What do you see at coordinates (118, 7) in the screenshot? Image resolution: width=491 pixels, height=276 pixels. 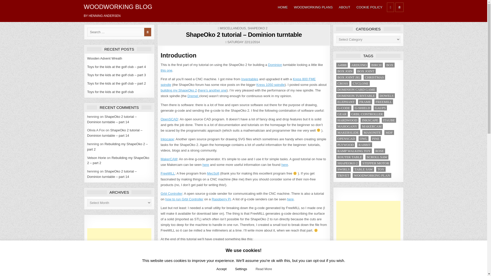 I see `WOODWORKING BLOG` at bounding box center [118, 7].